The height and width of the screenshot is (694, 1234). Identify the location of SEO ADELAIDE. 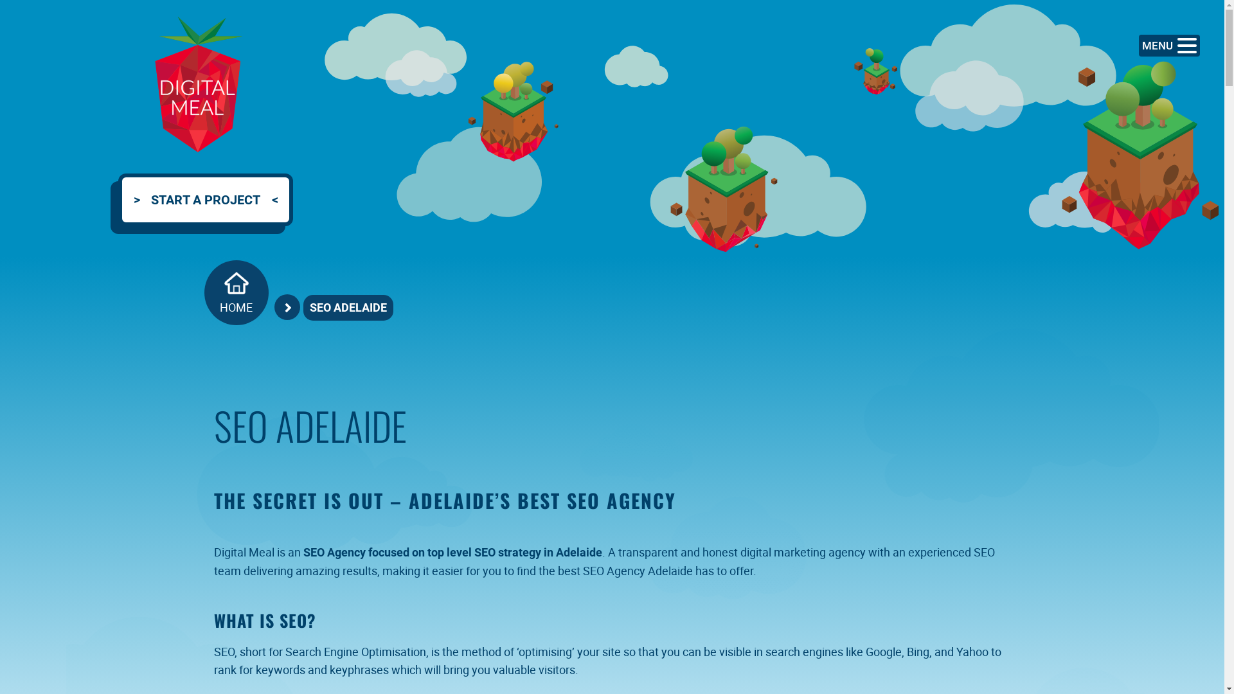
(348, 308).